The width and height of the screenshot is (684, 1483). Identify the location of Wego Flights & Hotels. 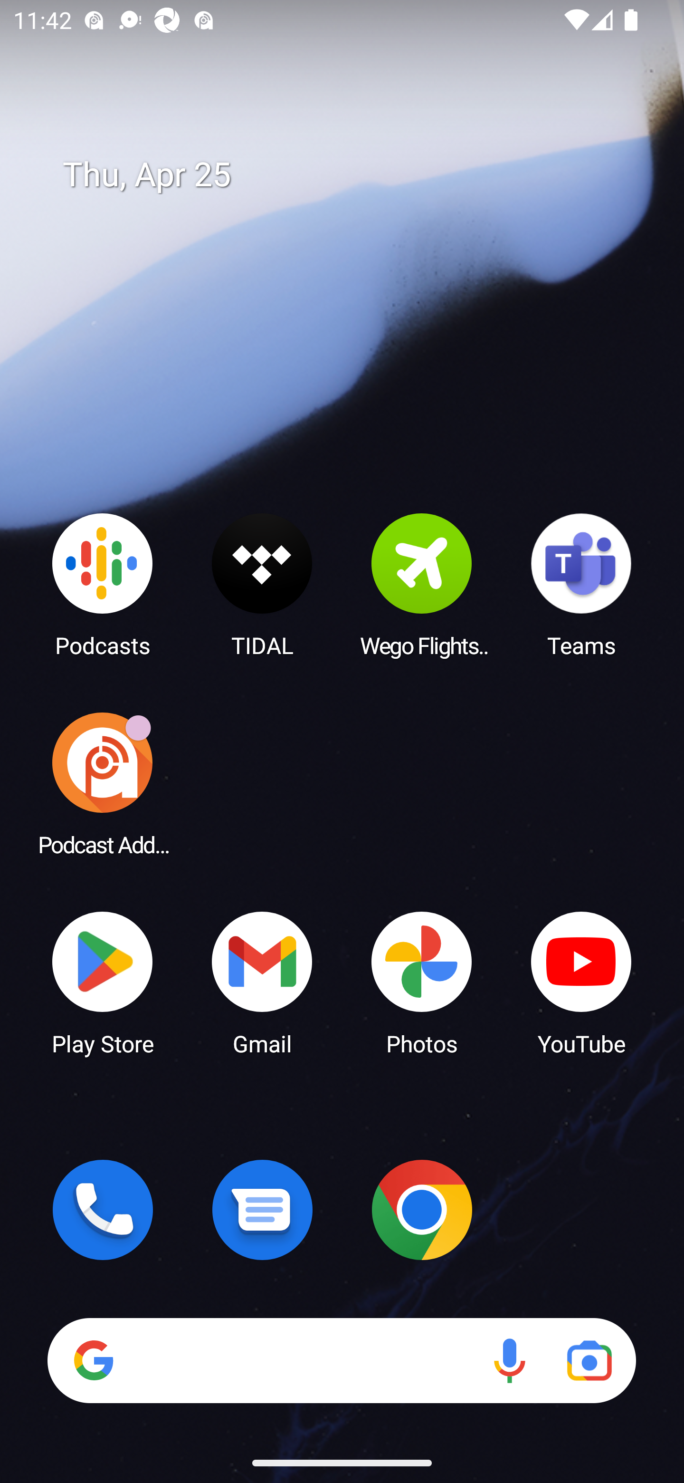
(422, 584).